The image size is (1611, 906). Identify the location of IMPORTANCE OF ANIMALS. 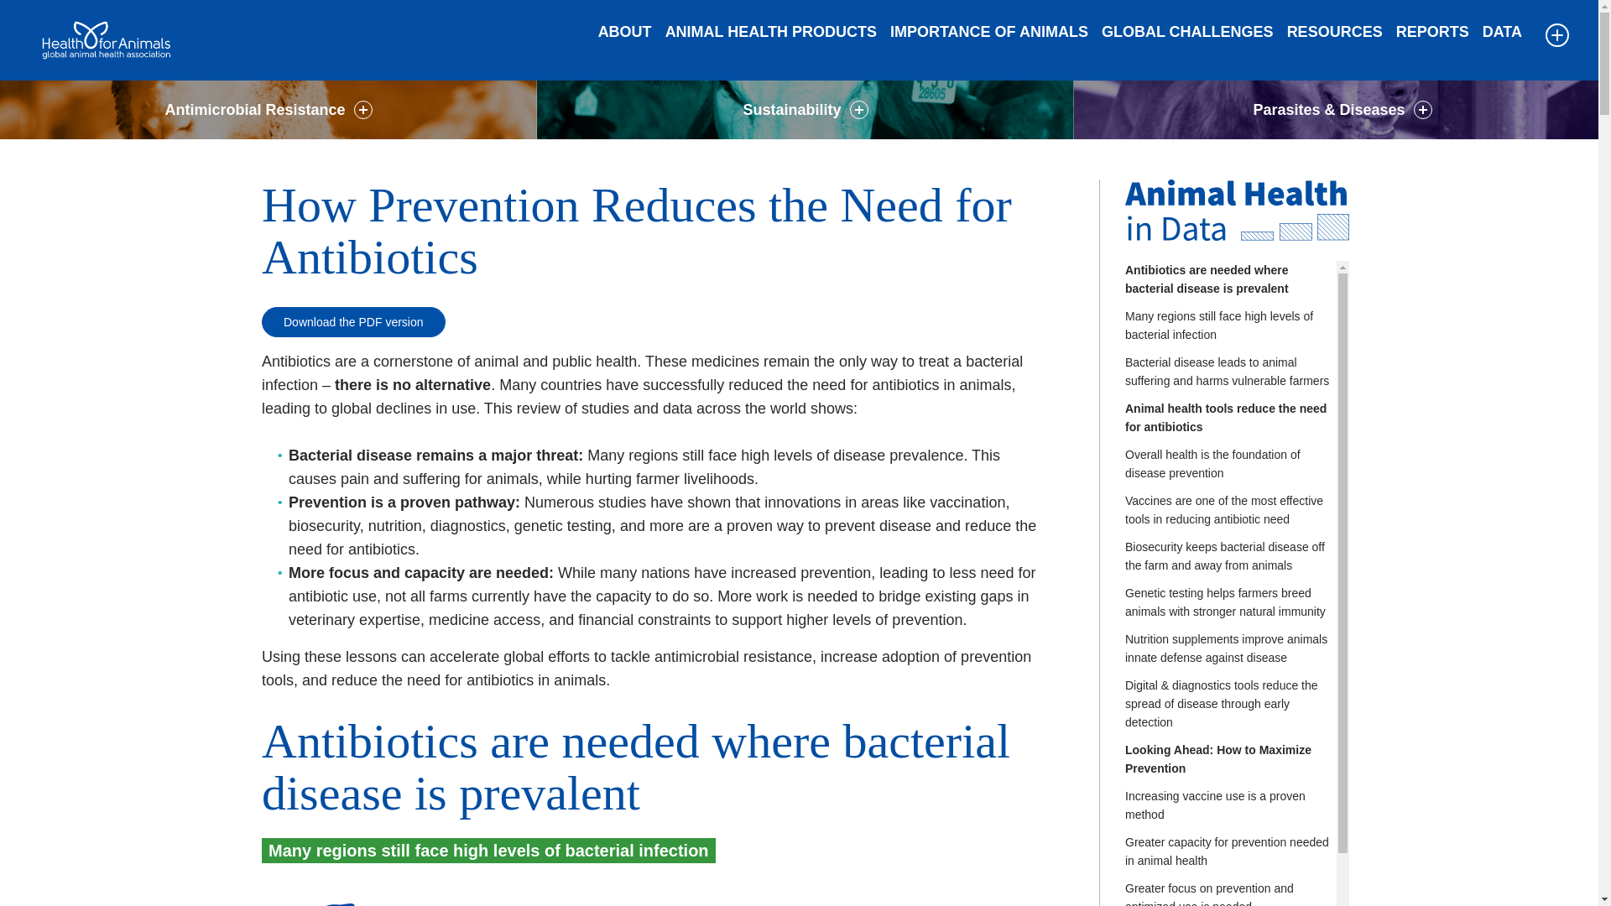
(988, 32).